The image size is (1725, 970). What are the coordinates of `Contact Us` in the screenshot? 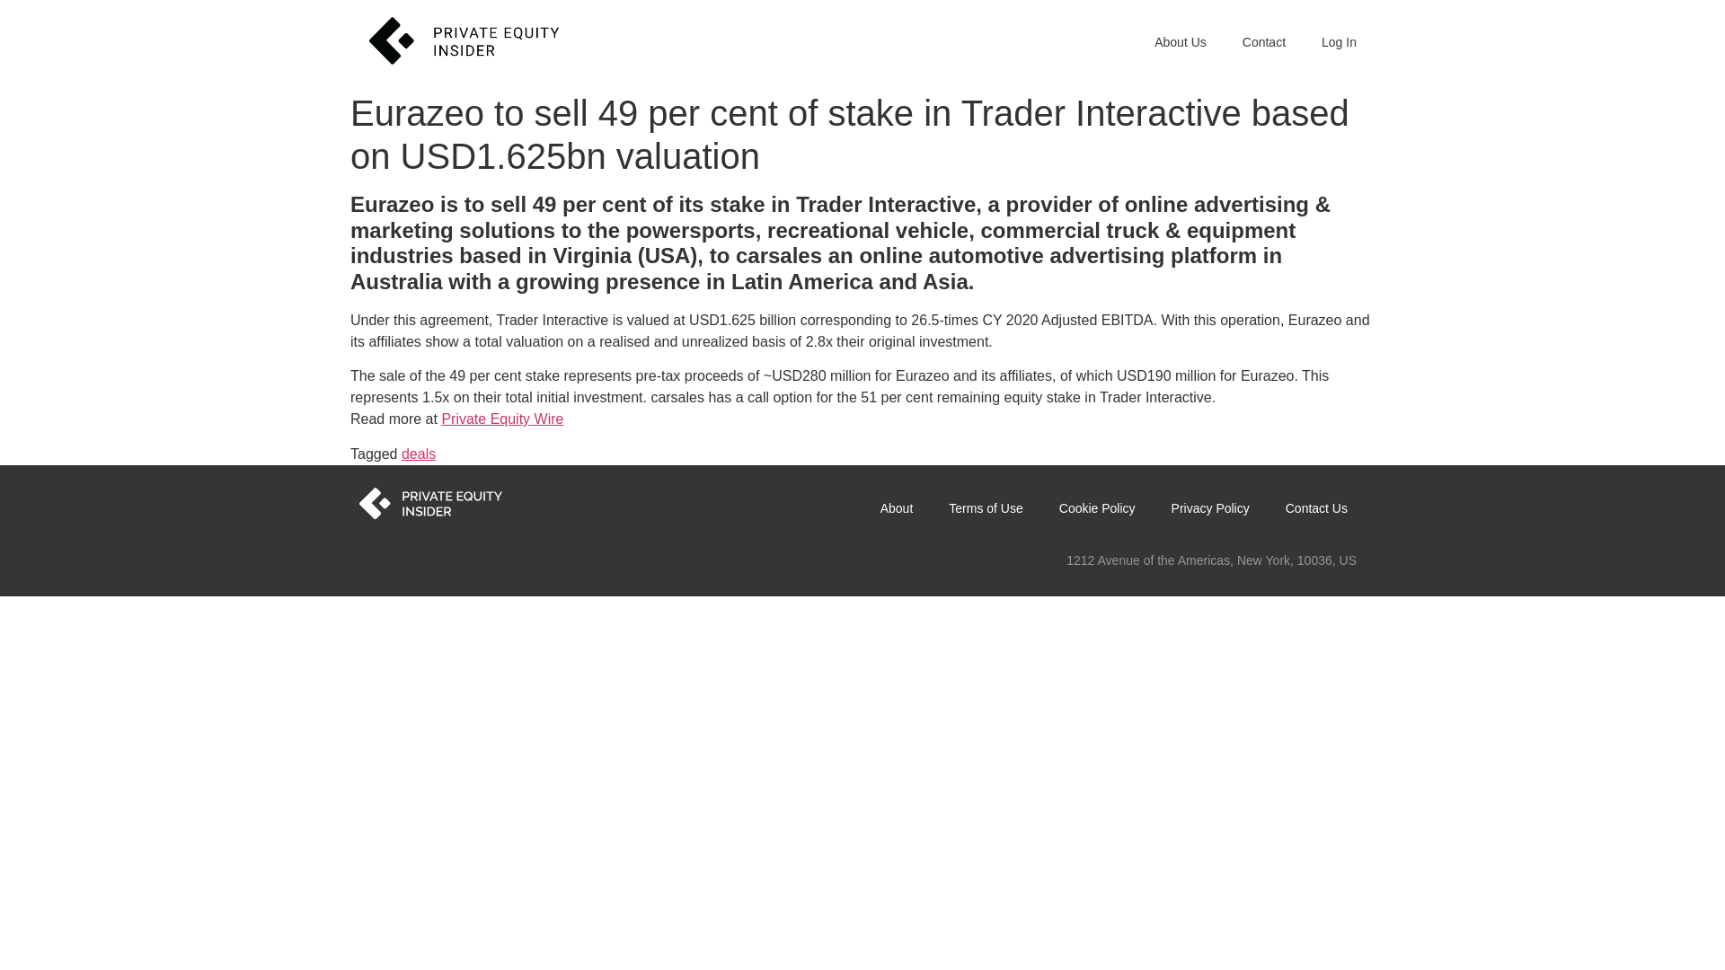 It's located at (1317, 508).